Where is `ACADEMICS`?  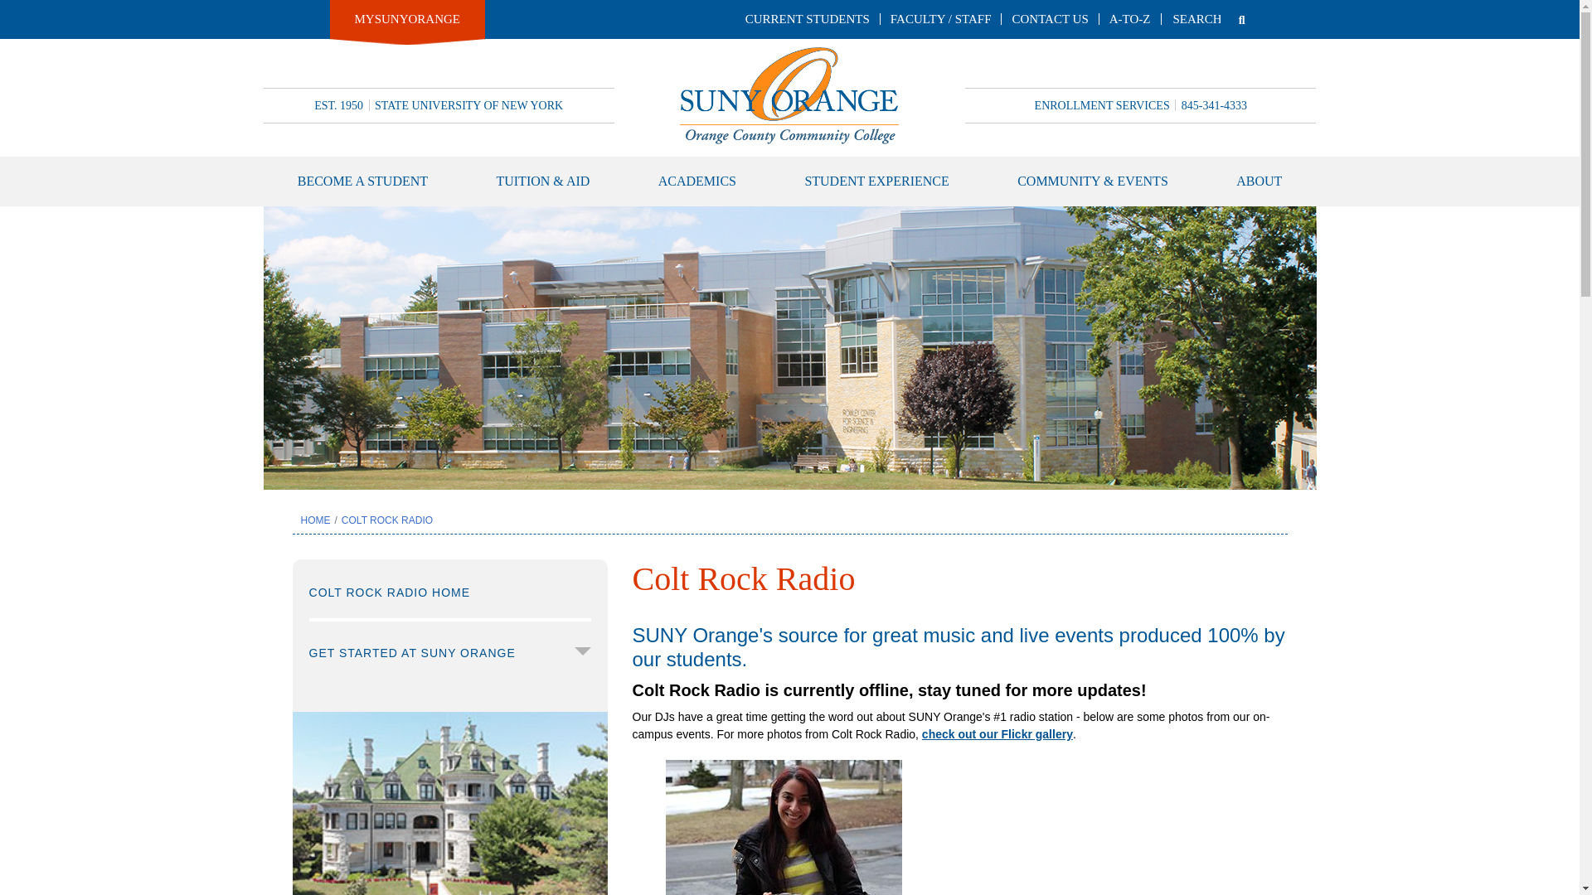
ACADEMICS is located at coordinates (696, 181).